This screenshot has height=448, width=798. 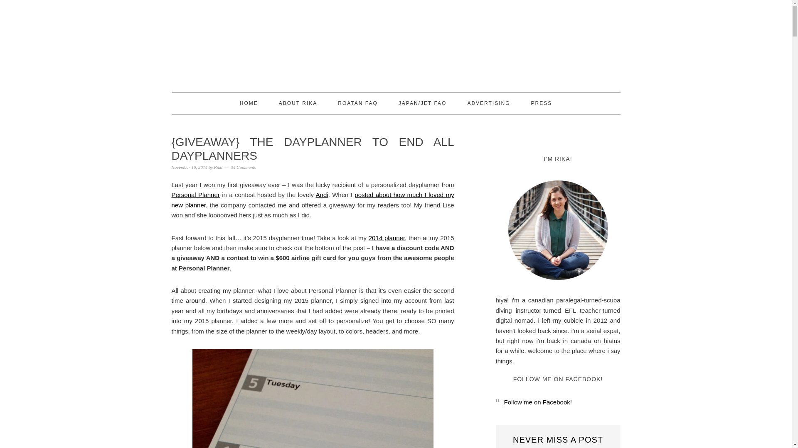 I want to click on posted about how much I loved my new planner, so click(x=313, y=200).